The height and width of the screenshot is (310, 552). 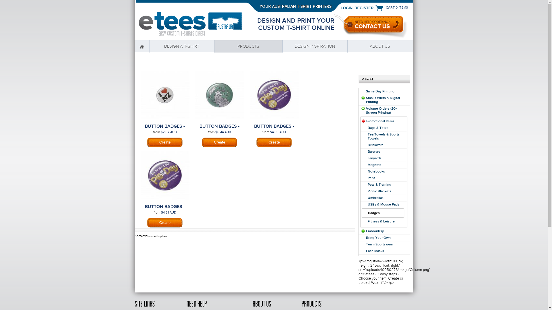 I want to click on BUTTON BADGES - 37MM, so click(x=165, y=129).